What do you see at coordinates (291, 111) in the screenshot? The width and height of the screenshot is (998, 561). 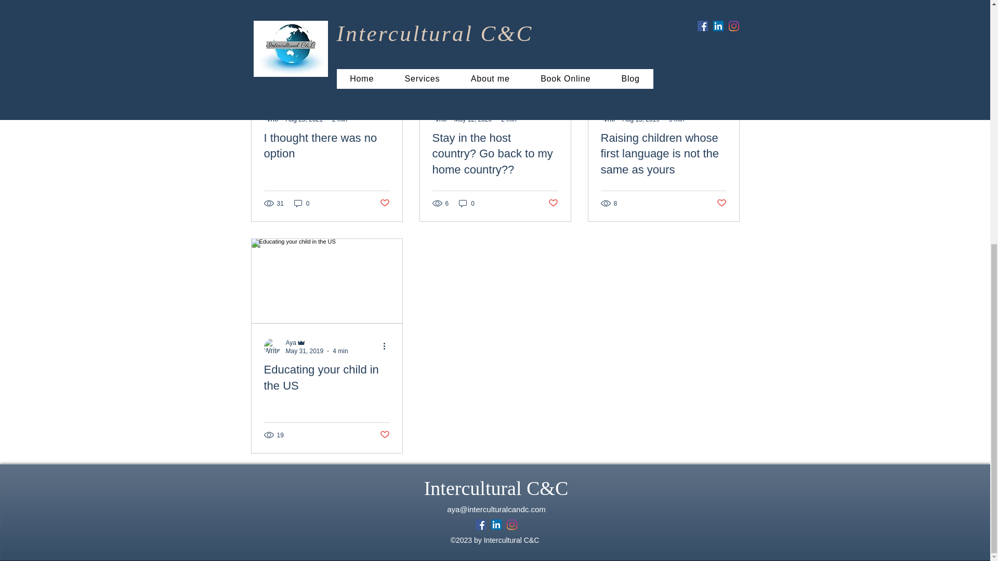 I see `Aya` at bounding box center [291, 111].